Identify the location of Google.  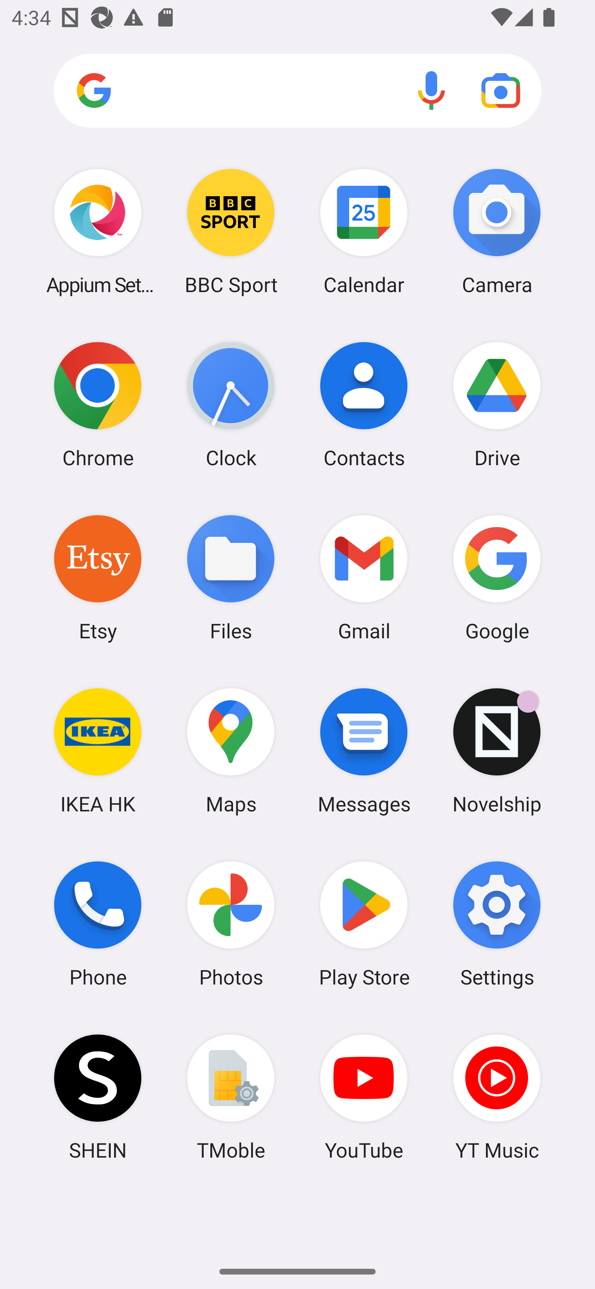
(497, 577).